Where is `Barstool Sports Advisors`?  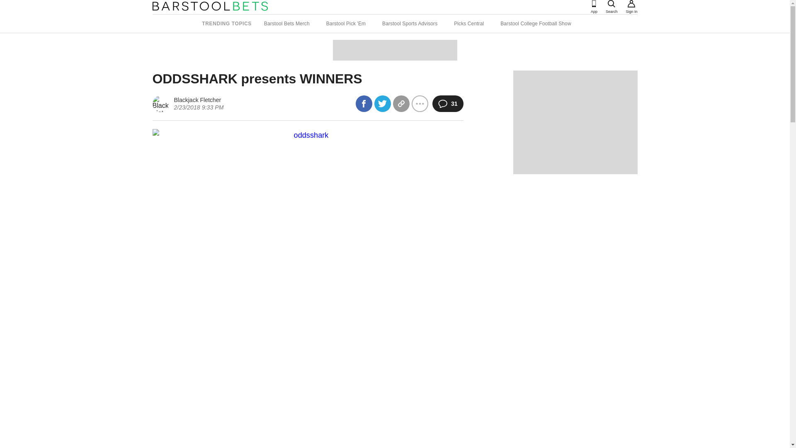
Barstool Sports Advisors is located at coordinates (410, 23).